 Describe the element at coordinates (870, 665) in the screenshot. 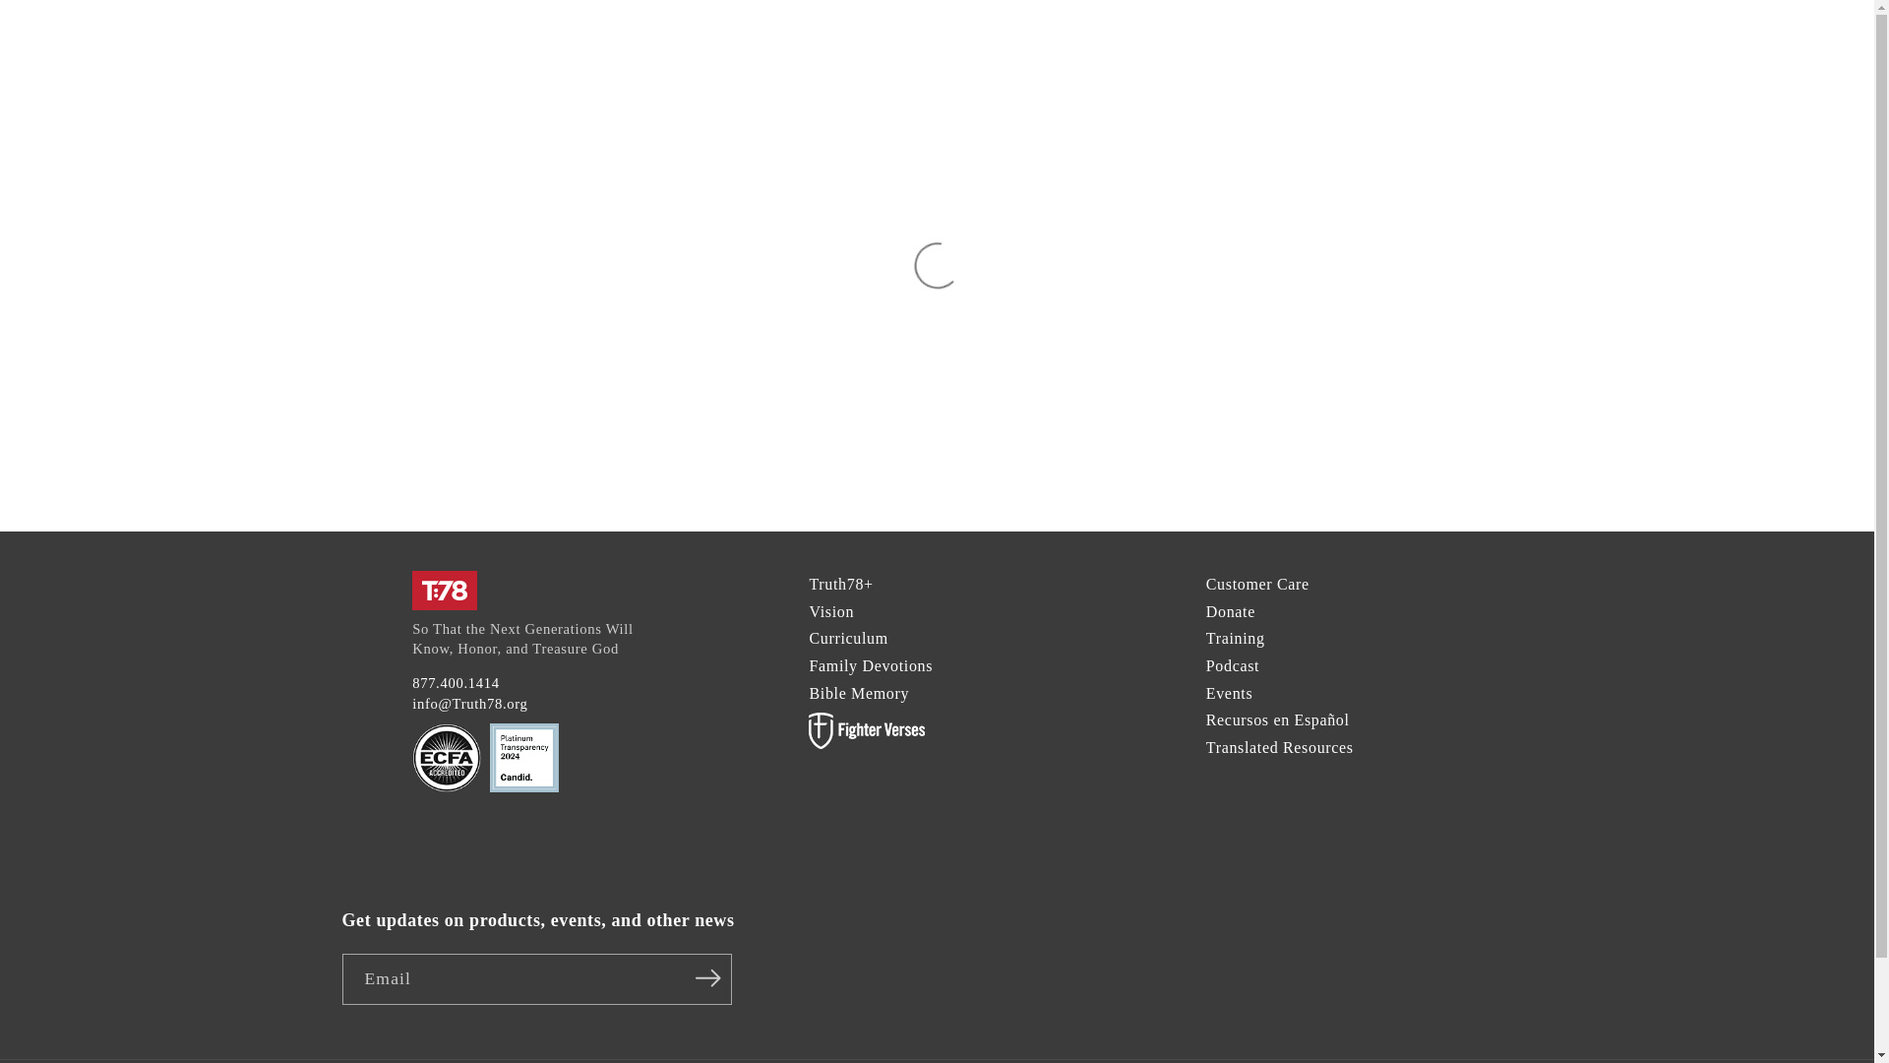

I see `Family Devotions` at that location.